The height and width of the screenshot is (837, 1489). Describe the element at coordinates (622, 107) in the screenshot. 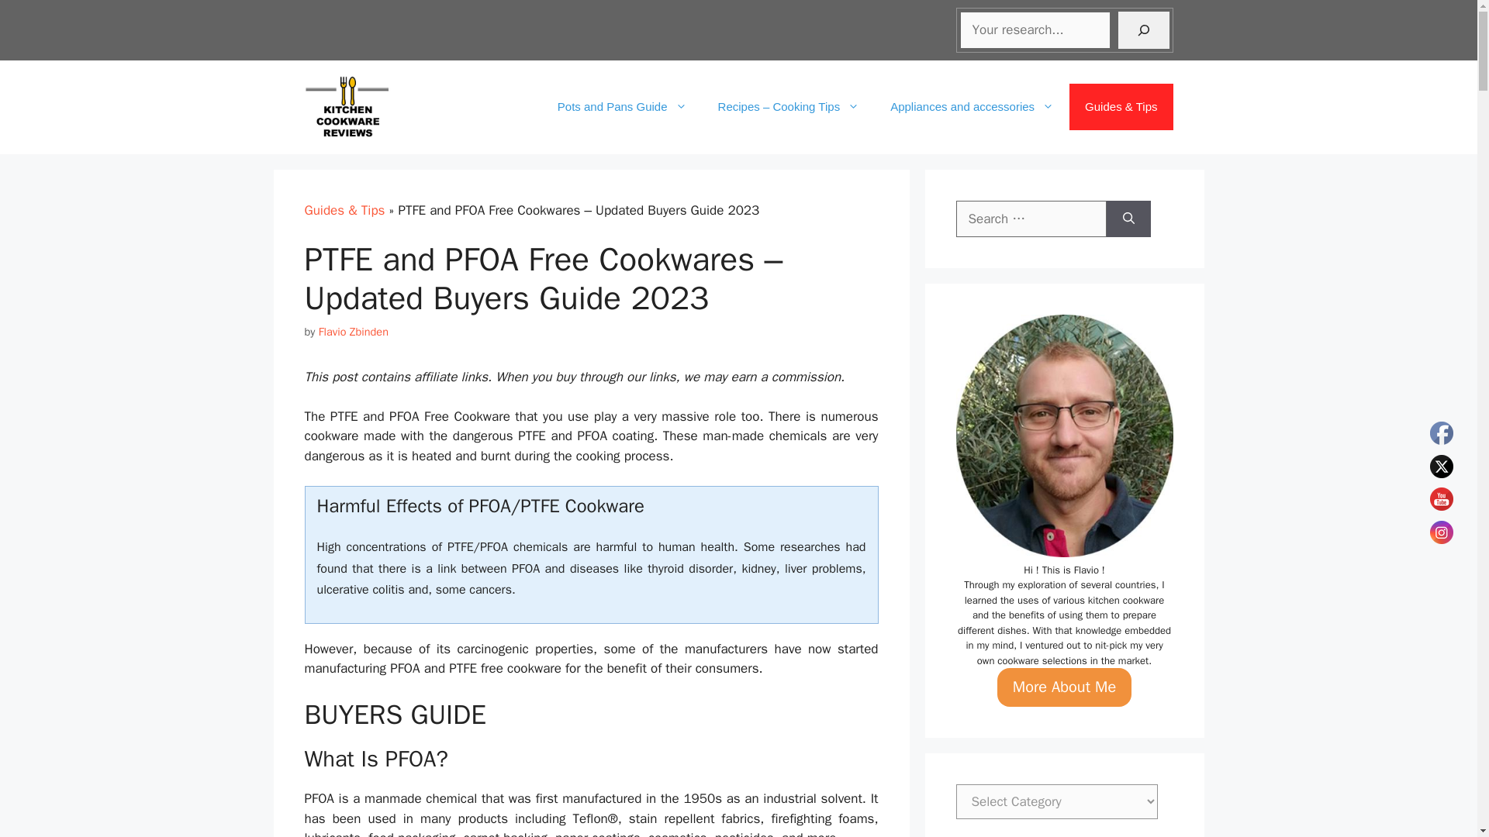

I see `Pots and Pans Guide` at that location.